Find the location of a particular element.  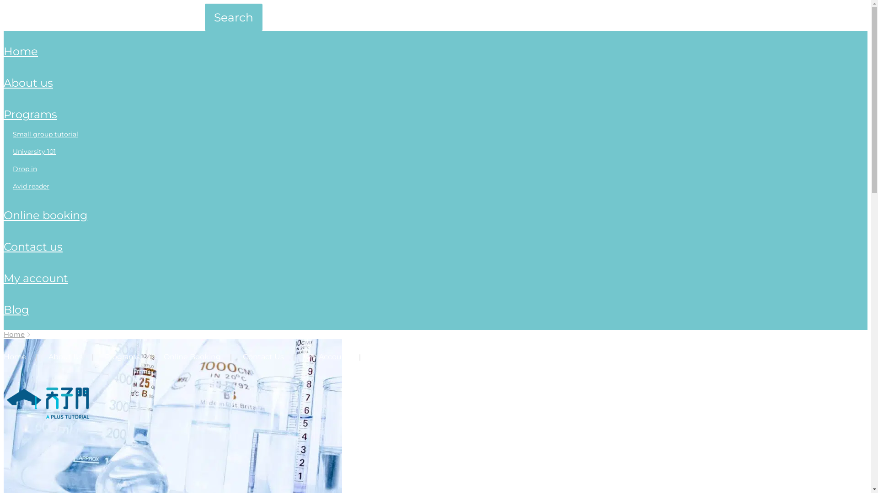

small group tutorial is located at coordinates (46, 134).